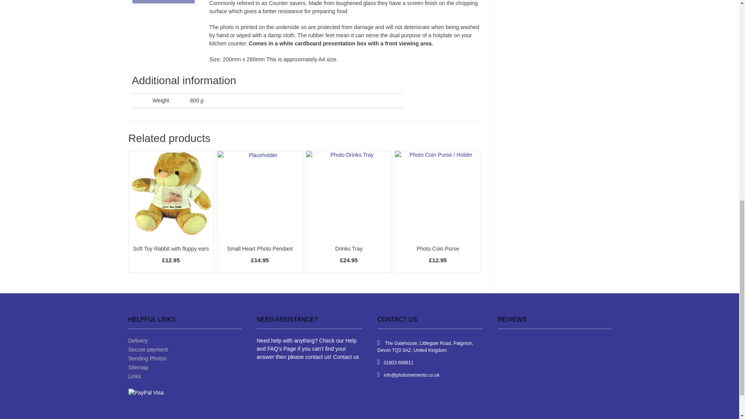 Image resolution: width=745 pixels, height=419 pixels. Describe the element at coordinates (163, 2) in the screenshot. I see `Additional information` at that location.